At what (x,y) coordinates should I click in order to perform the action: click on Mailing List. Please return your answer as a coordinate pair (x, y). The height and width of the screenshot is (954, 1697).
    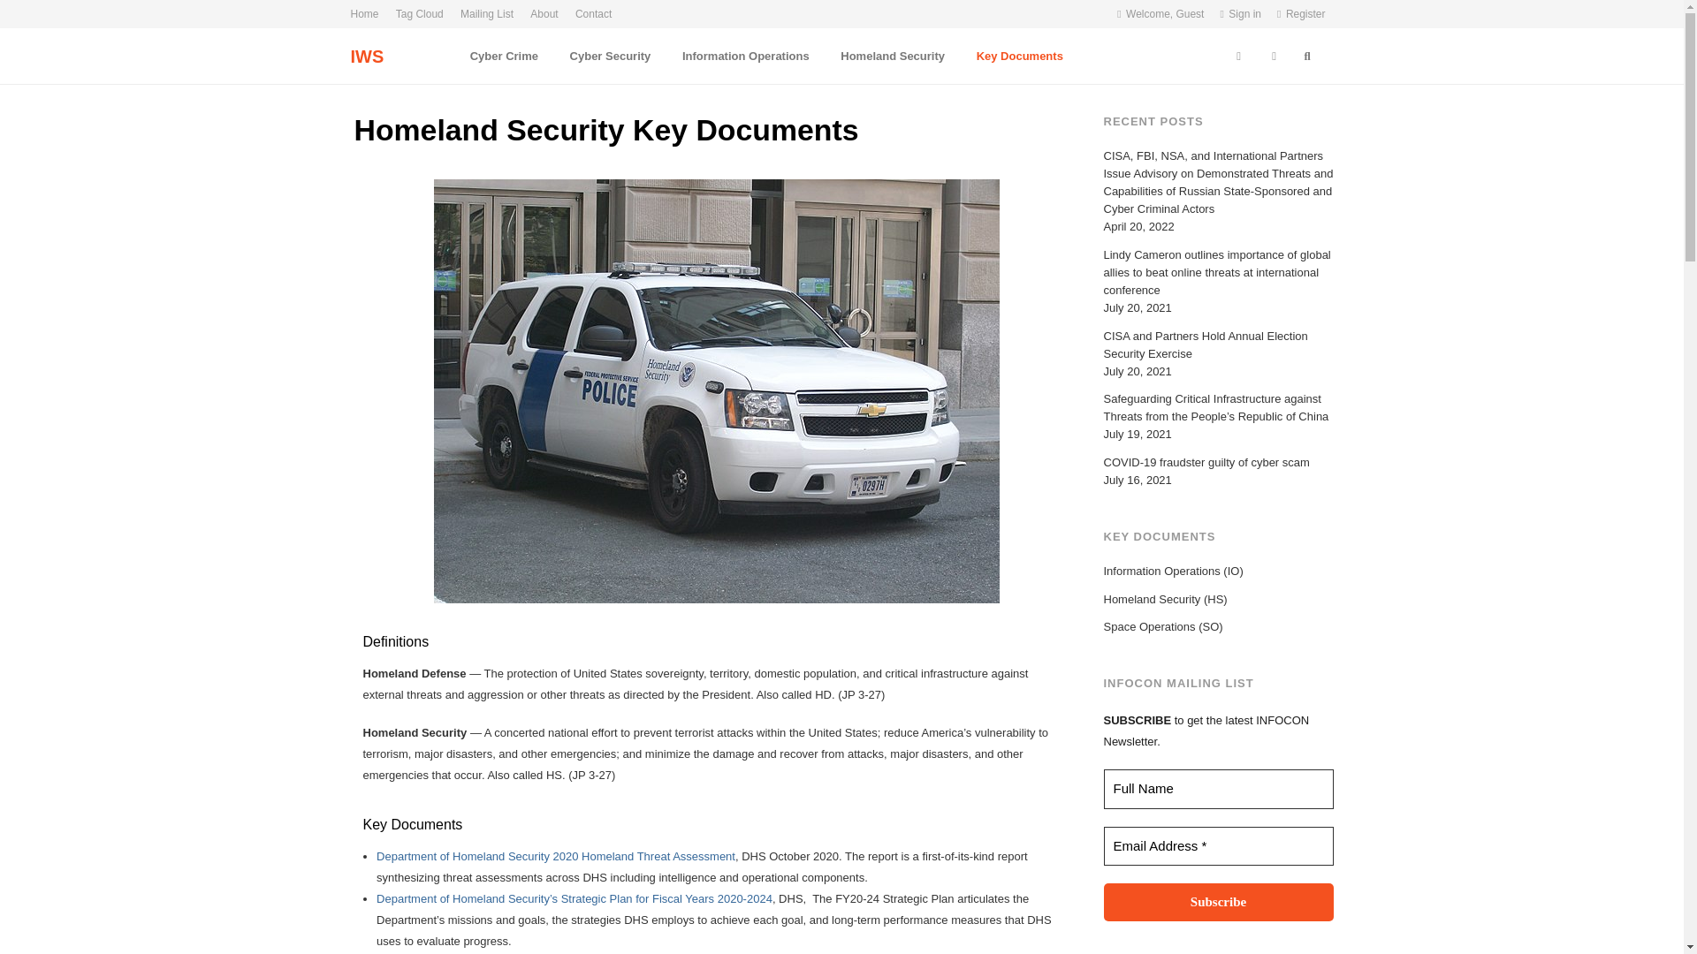
    Looking at the image, I should click on (486, 14).